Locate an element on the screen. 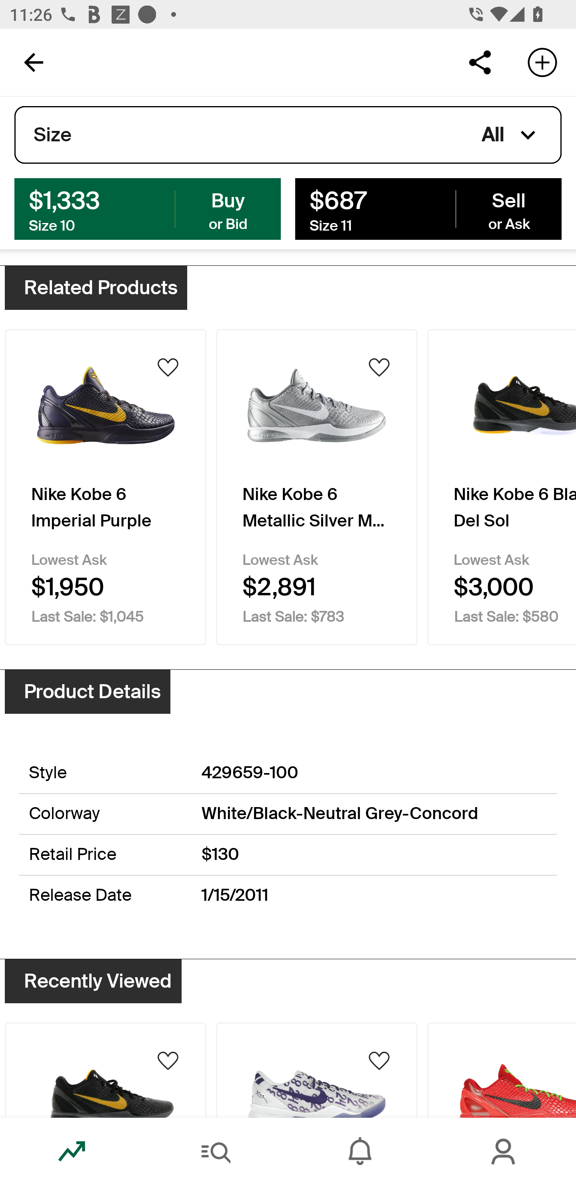  Account is located at coordinates (504, 1151).